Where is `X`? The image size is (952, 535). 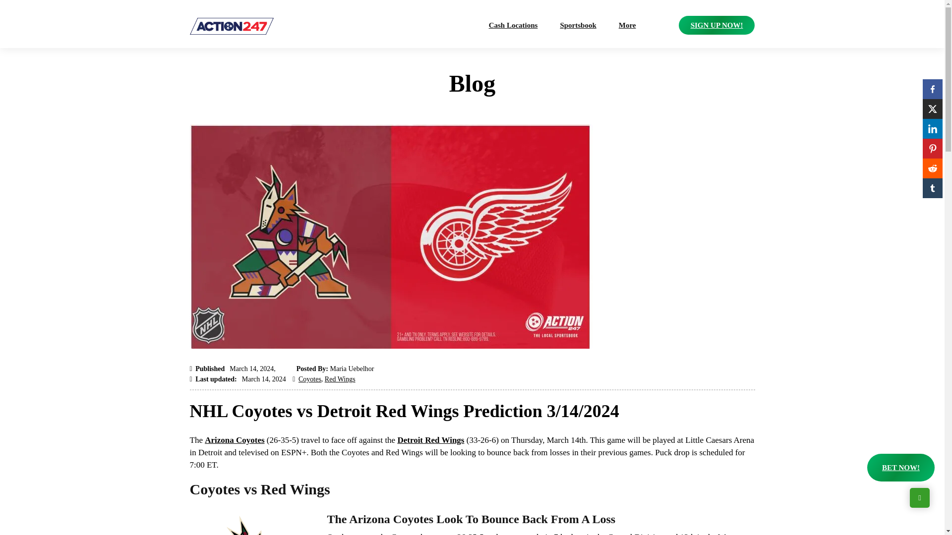 X is located at coordinates (932, 108).